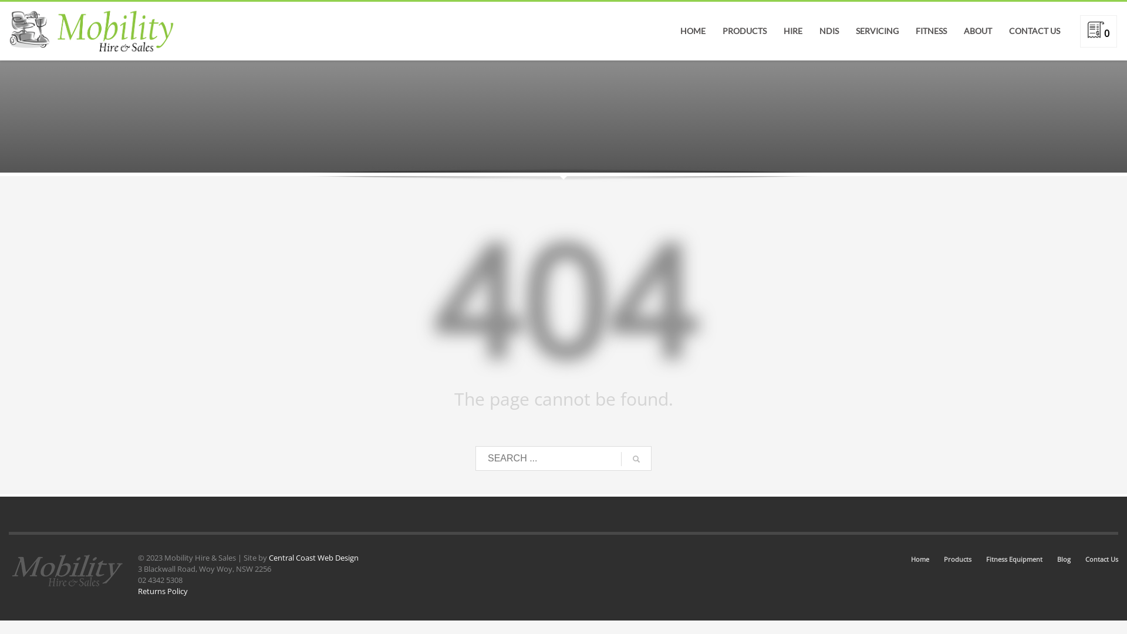 The image size is (1127, 634). What do you see at coordinates (744, 31) in the screenshot?
I see `PRODUCTS` at bounding box center [744, 31].